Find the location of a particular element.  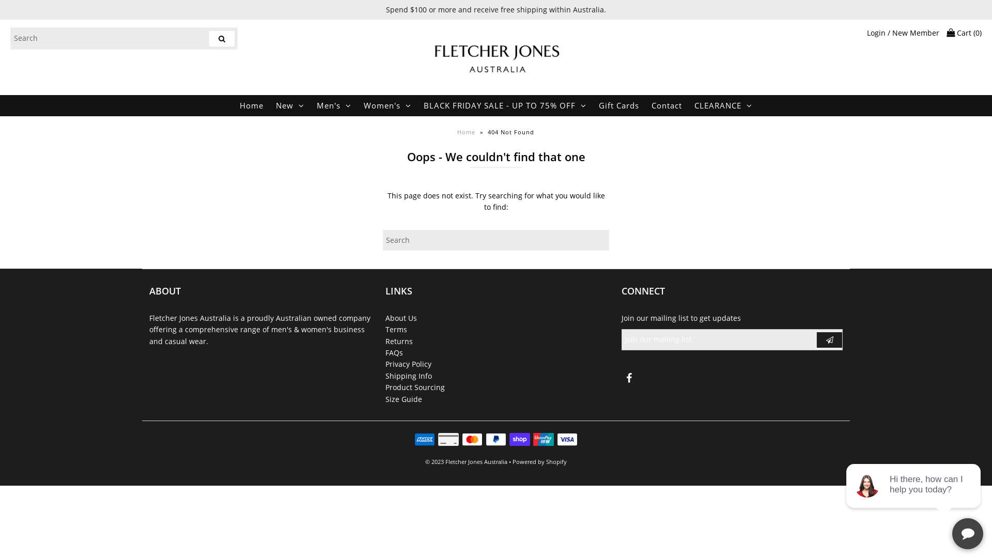

Men's is located at coordinates (334, 105).